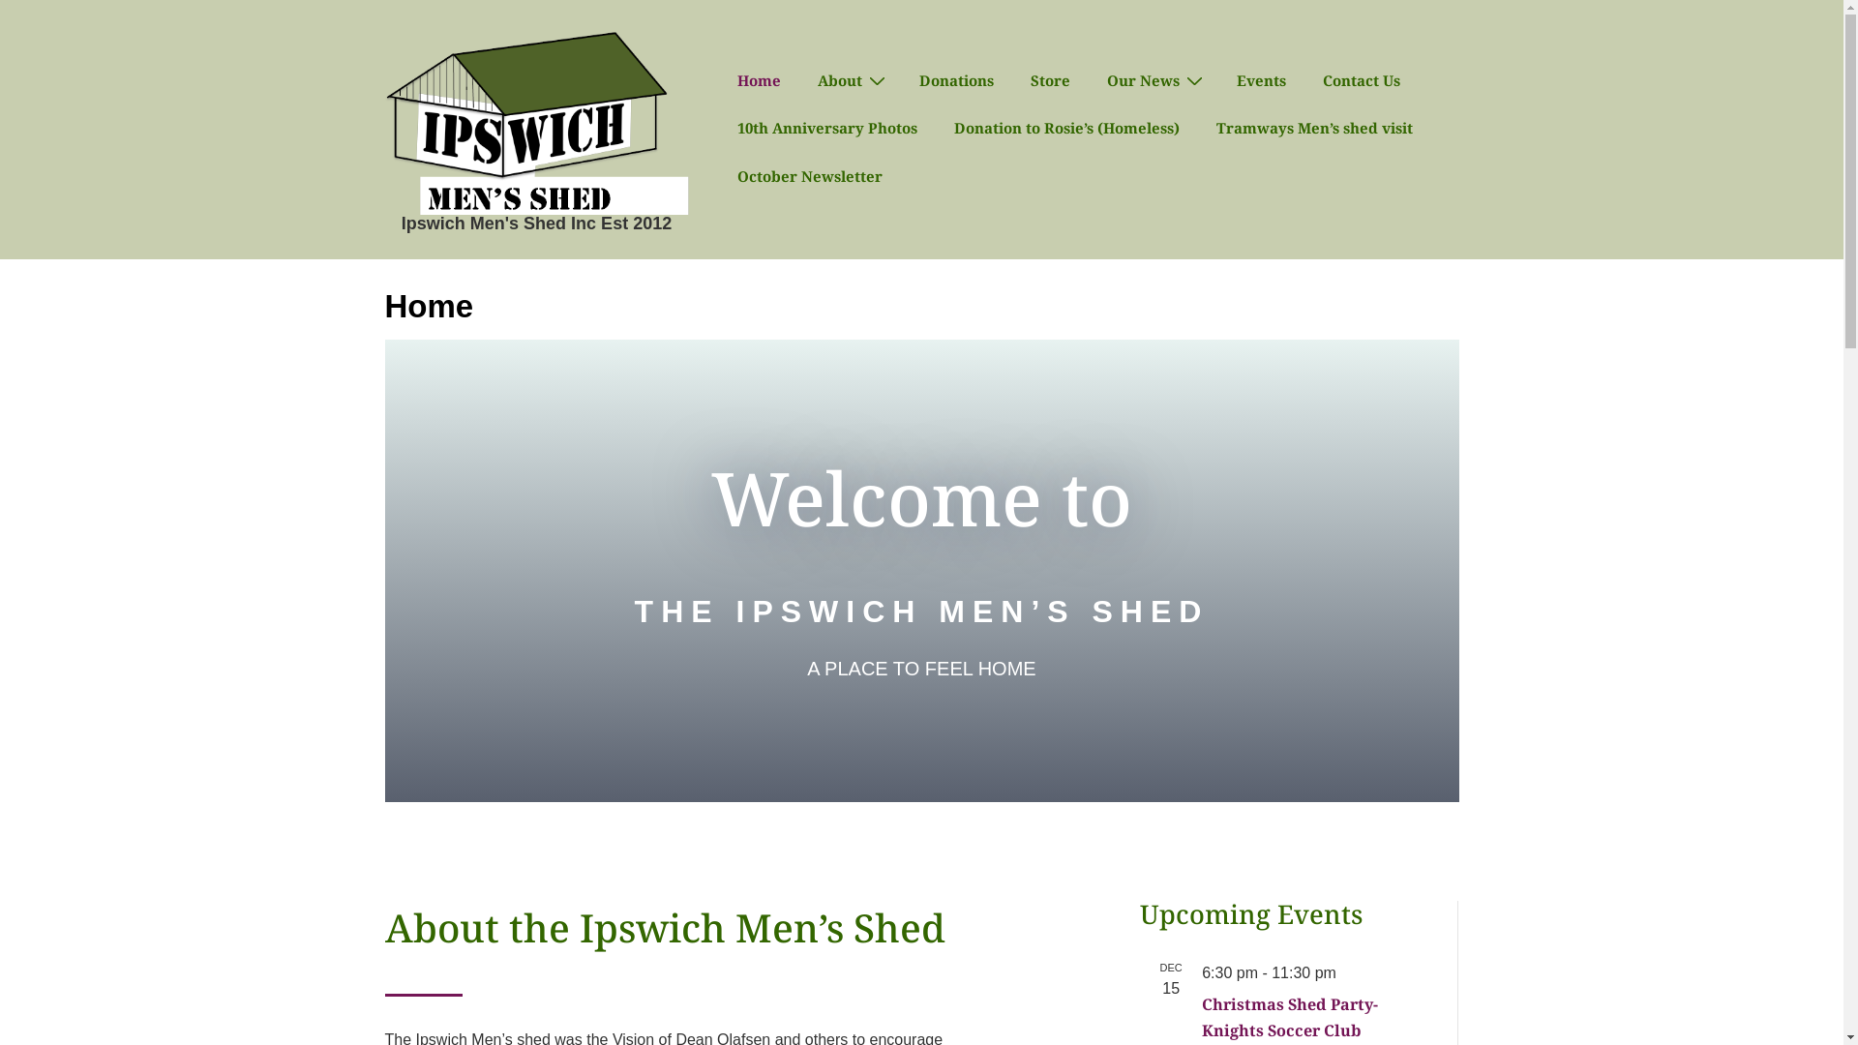 Image resolution: width=1858 pixels, height=1045 pixels. I want to click on 10th Anniversary Photos, so click(827, 128).